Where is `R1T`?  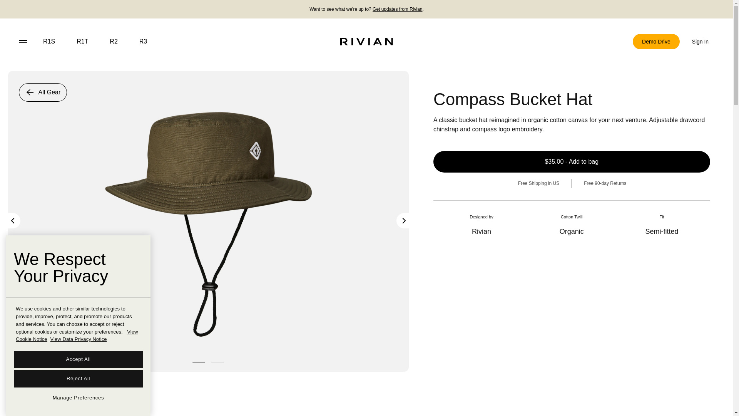
R1T is located at coordinates (82, 42).